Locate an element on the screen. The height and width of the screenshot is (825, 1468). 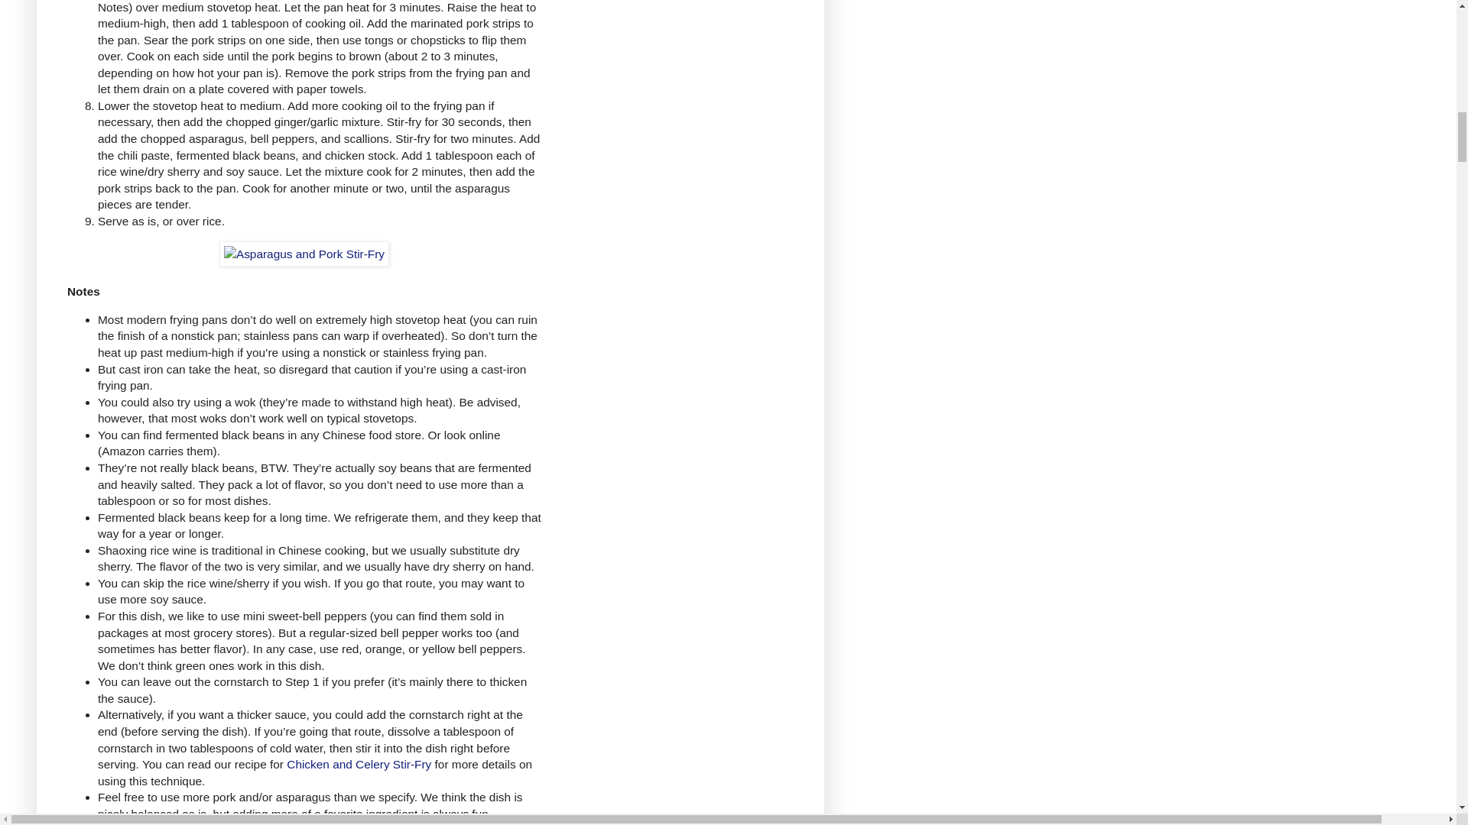
Chicken and Celery Stir-Fry is located at coordinates (359, 764).